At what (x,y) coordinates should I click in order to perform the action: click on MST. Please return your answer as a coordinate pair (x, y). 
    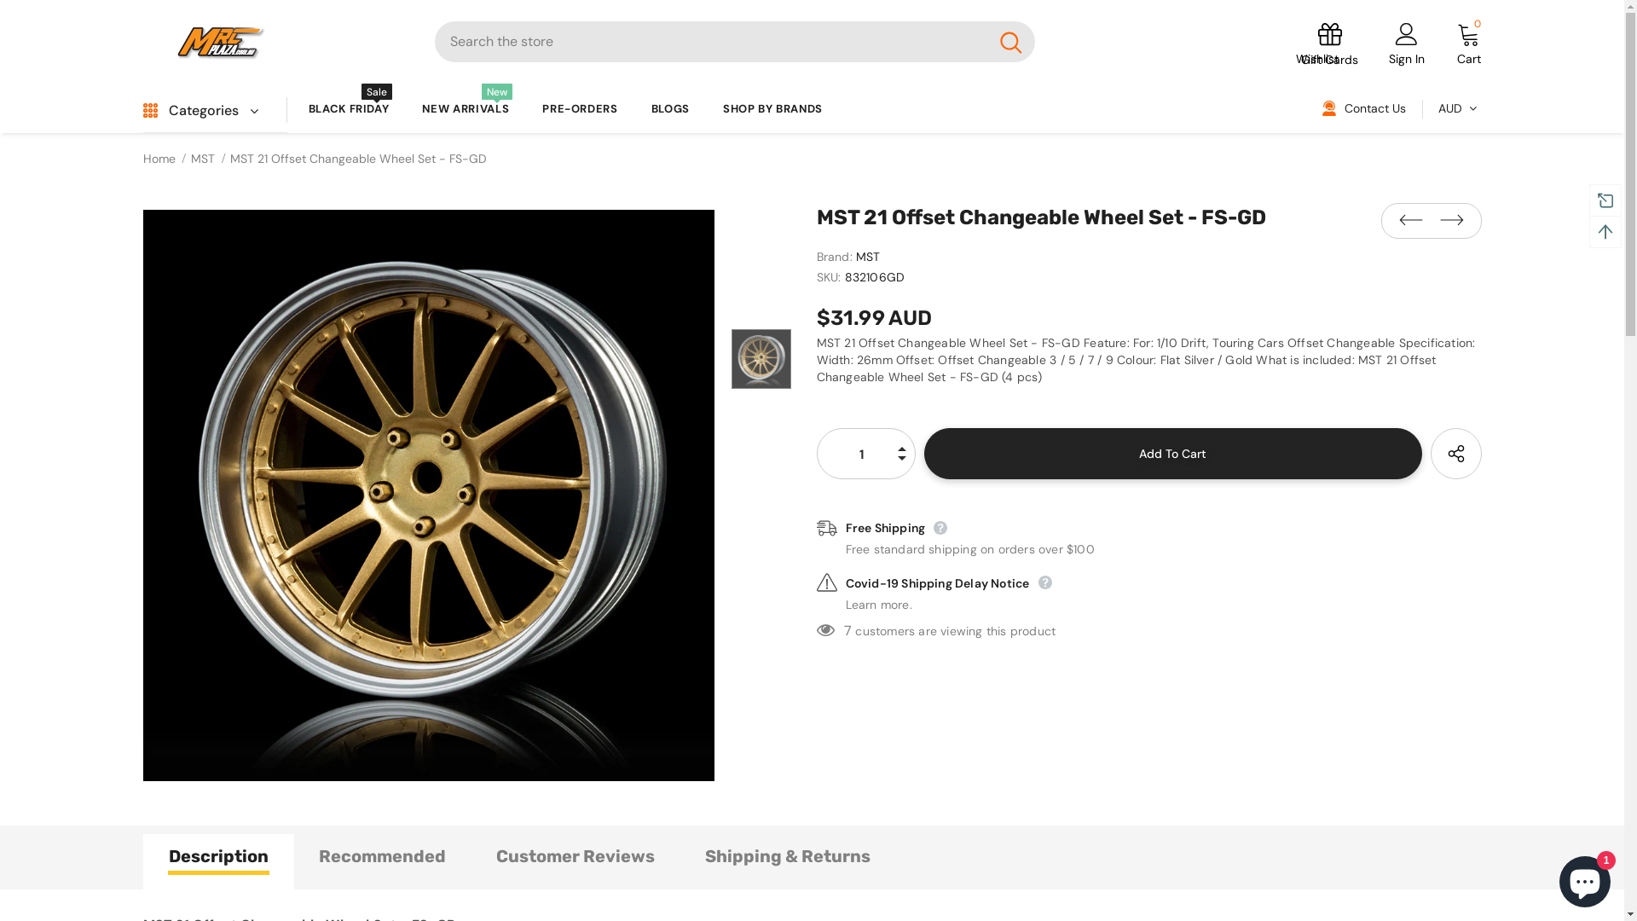
    Looking at the image, I should click on (868, 257).